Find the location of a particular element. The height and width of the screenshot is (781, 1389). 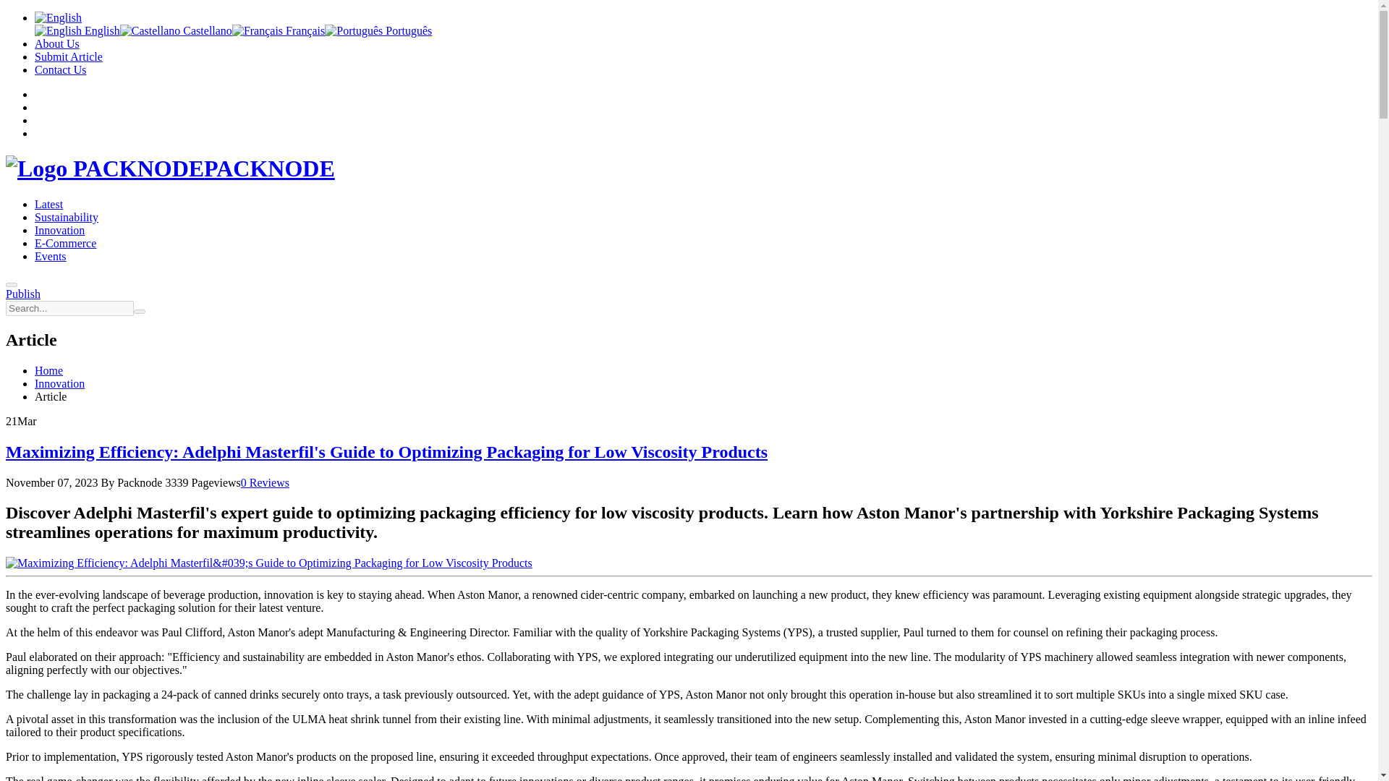

Sustainability is located at coordinates (67, 217).